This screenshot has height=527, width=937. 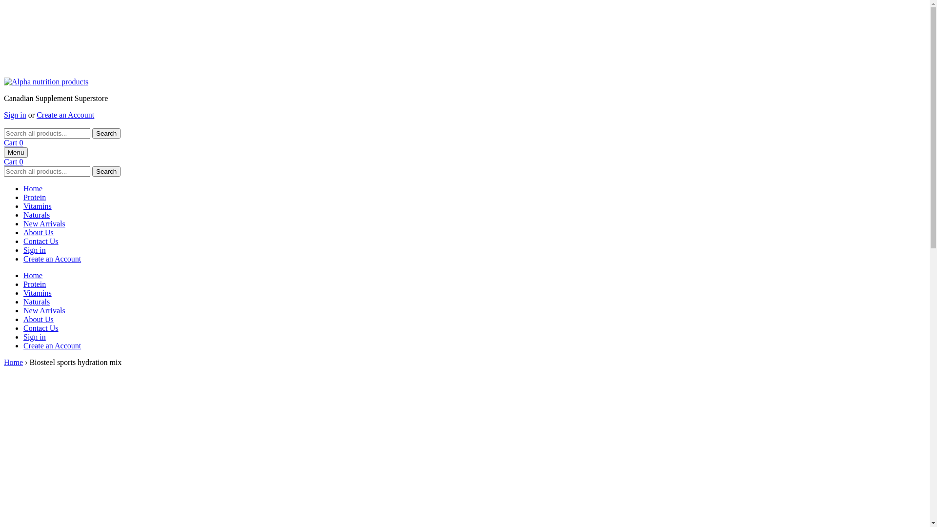 I want to click on Create an Account, so click(x=52, y=259).